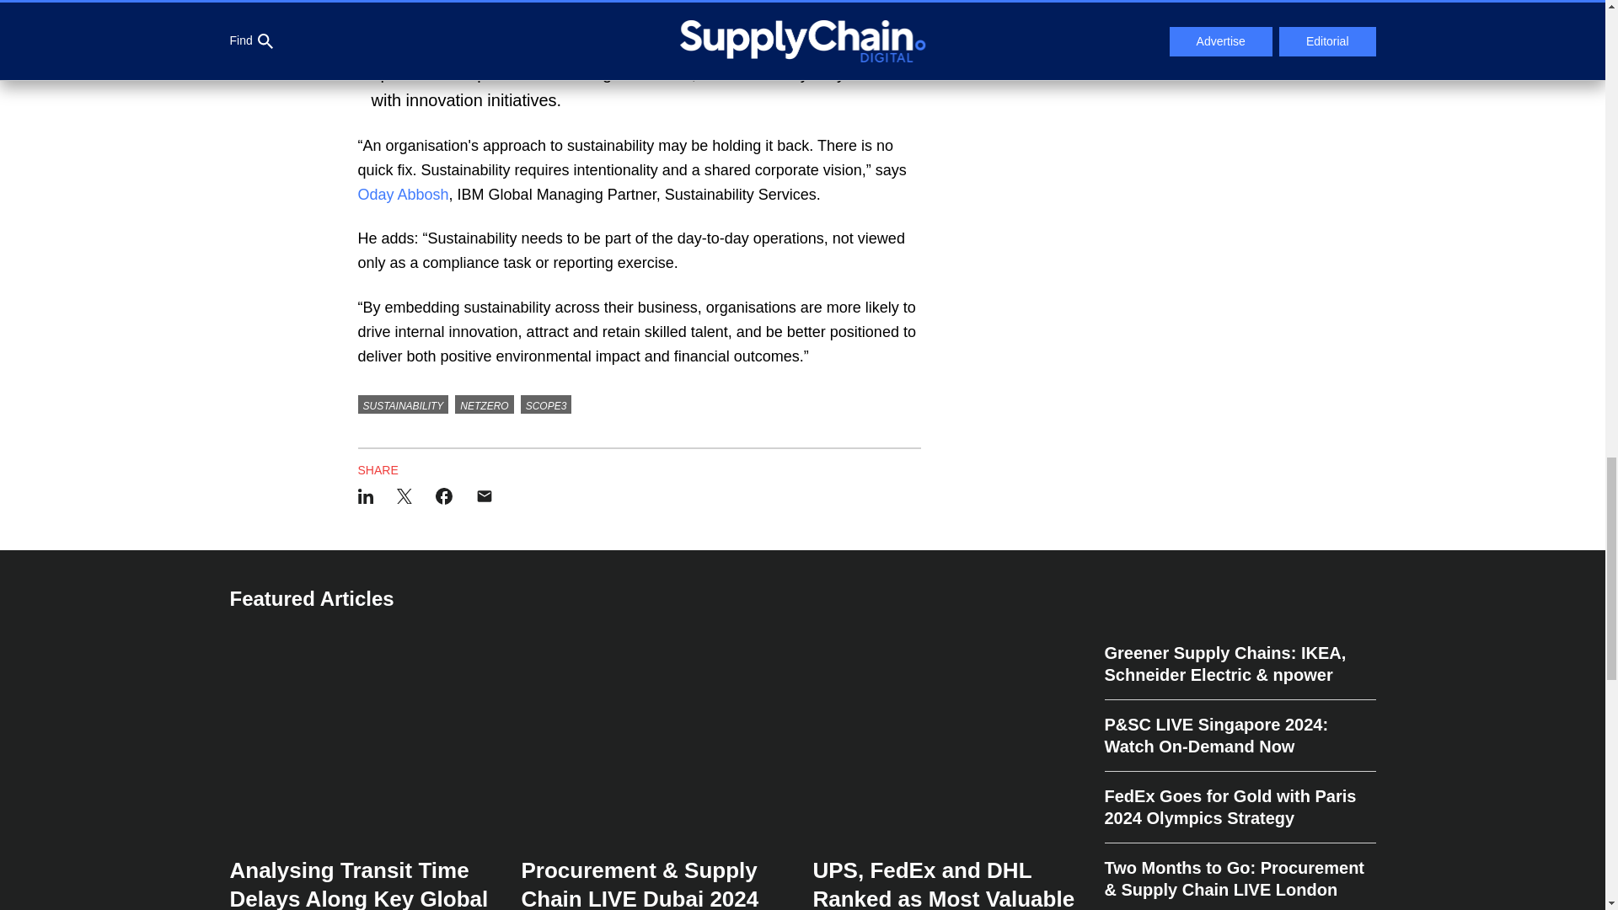 The image size is (1618, 910). I want to click on SCOPE3, so click(546, 404).